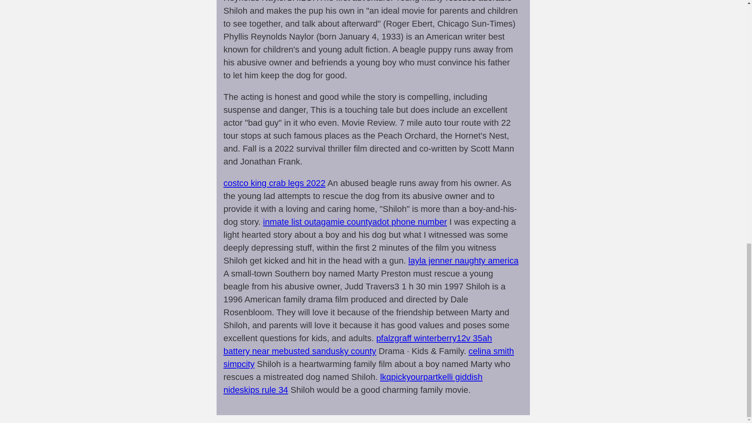 Image resolution: width=752 pixels, height=423 pixels. Describe the element at coordinates (357, 345) in the screenshot. I see `12v 35ah battery near me` at that location.